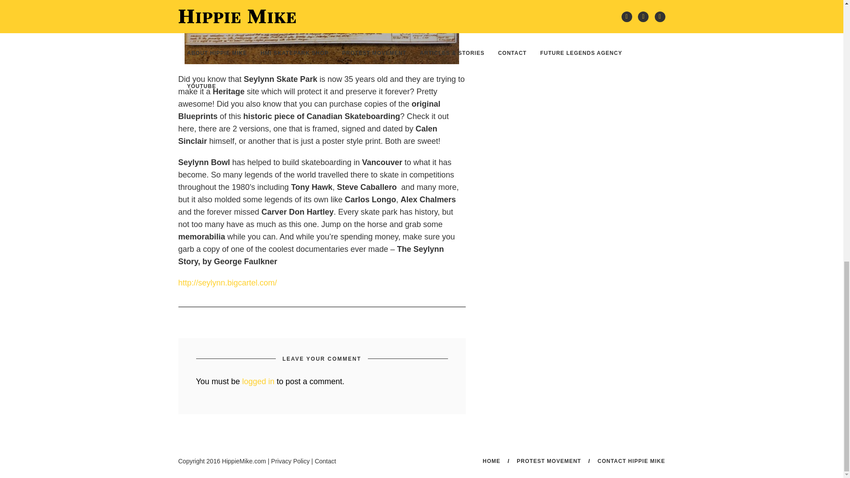 Image resolution: width=850 pixels, height=478 pixels. Describe the element at coordinates (491, 461) in the screenshot. I see `HOME` at that location.